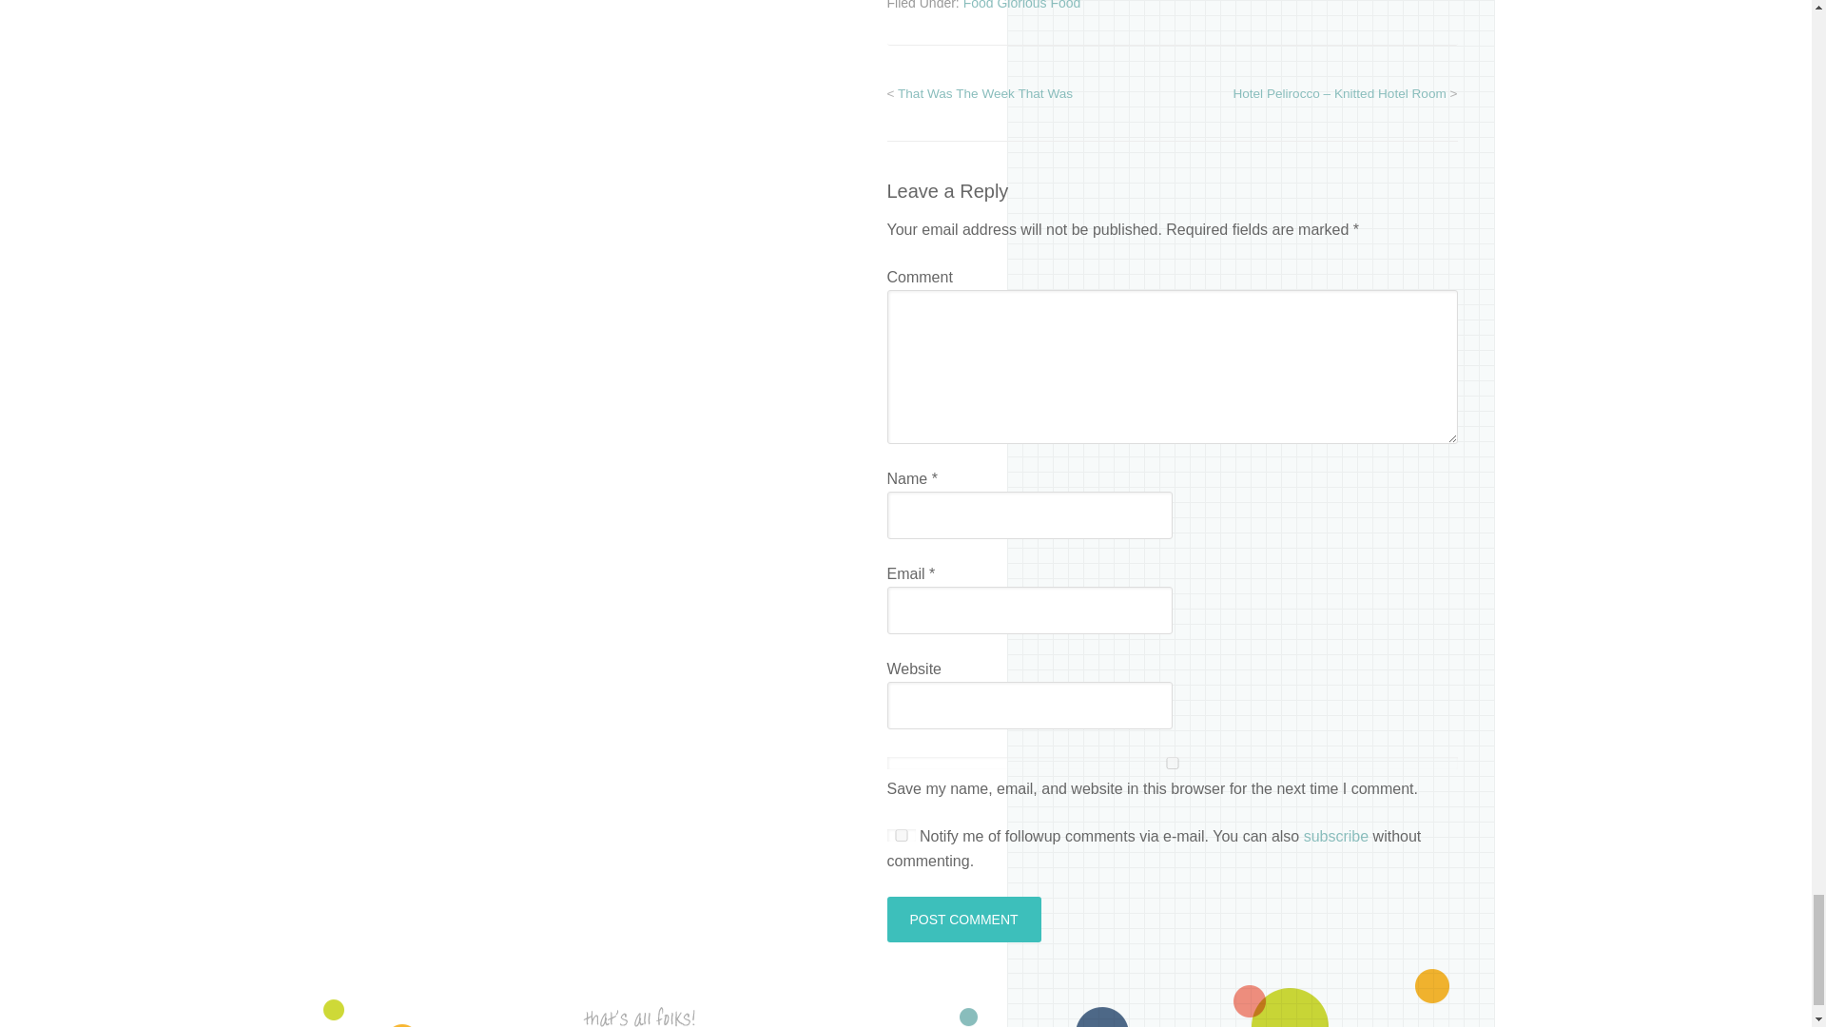 Image resolution: width=1826 pixels, height=1027 pixels. I want to click on subscribe, so click(1335, 835).